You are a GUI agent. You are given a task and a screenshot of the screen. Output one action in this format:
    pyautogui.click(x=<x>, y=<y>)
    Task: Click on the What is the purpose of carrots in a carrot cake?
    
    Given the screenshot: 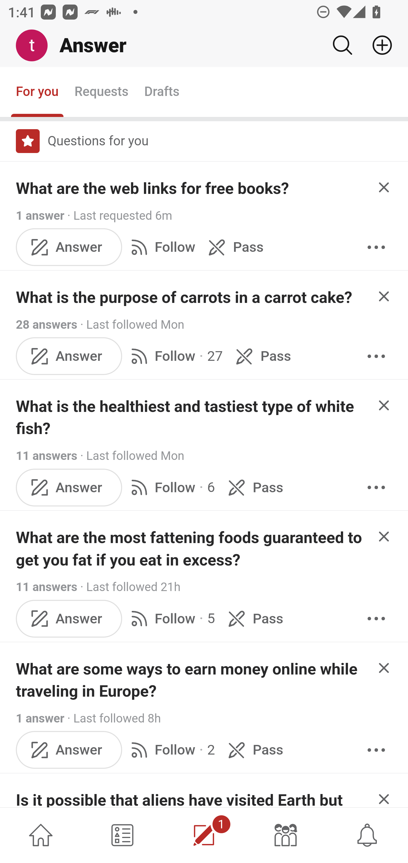 What is the action you would take?
    pyautogui.click(x=184, y=298)
    